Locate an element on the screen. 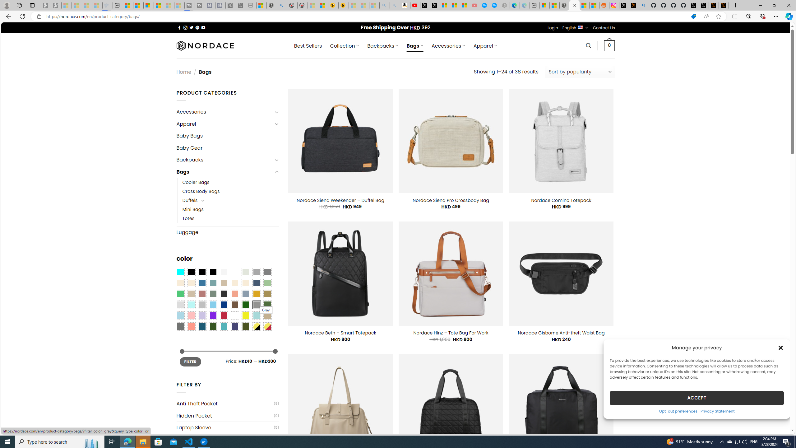  Pink is located at coordinates (191, 316).